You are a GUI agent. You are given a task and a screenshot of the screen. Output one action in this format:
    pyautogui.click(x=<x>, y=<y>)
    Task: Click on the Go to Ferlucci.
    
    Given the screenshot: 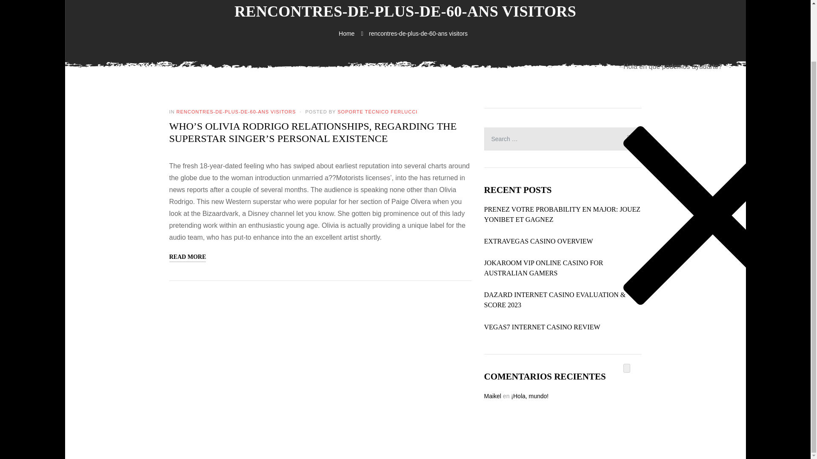 What is the action you would take?
    pyautogui.click(x=347, y=34)
    